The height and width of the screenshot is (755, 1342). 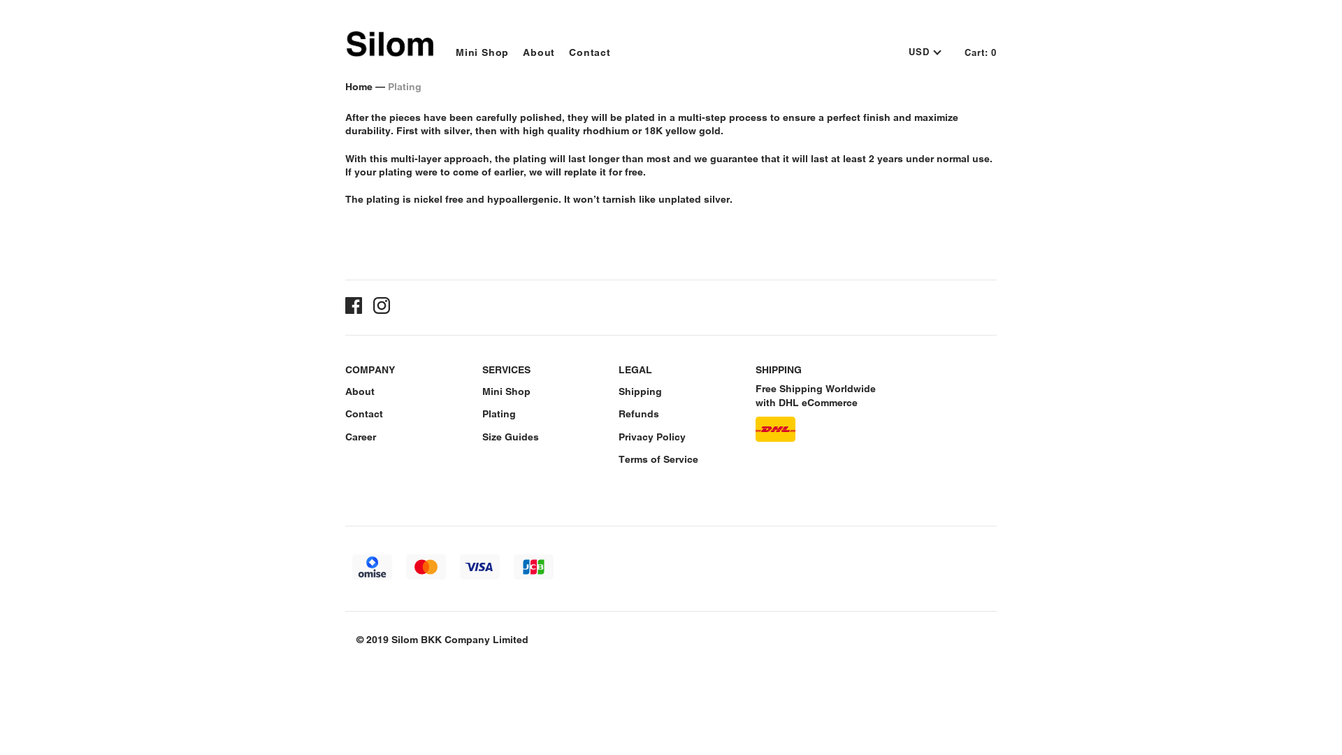 What do you see at coordinates (382, 308) in the screenshot?
I see `Instagram` at bounding box center [382, 308].